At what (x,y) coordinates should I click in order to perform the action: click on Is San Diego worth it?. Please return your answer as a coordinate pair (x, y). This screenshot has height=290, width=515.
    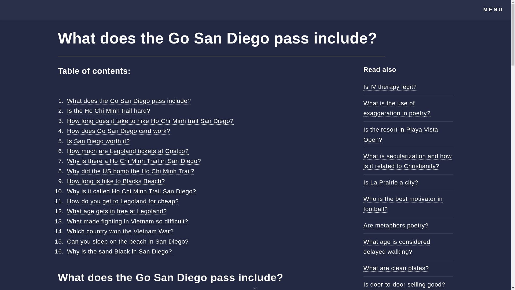
    Looking at the image, I should click on (98, 141).